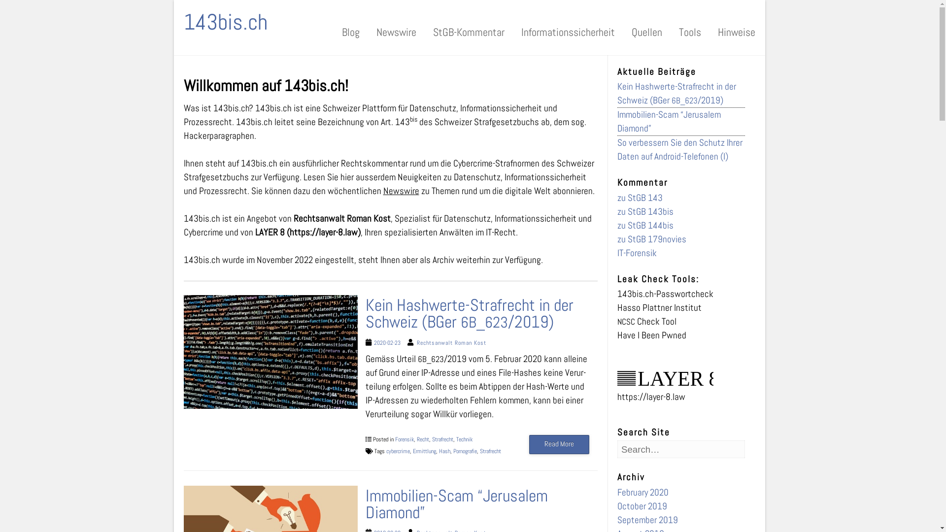 This screenshot has width=946, height=532. What do you see at coordinates (324, 233) in the screenshot?
I see `(https://layer-8.law)` at bounding box center [324, 233].